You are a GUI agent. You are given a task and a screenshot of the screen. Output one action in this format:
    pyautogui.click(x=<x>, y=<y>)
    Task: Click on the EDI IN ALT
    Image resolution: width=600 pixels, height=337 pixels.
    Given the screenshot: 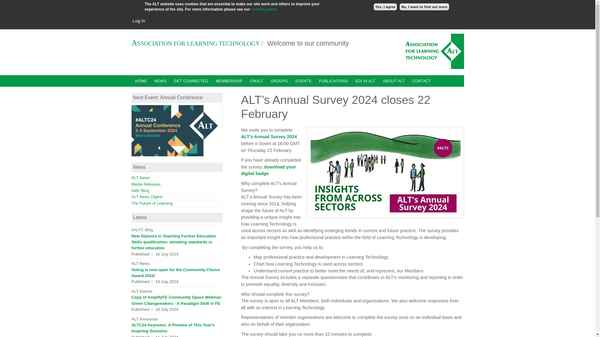 What is the action you would take?
    pyautogui.click(x=365, y=81)
    